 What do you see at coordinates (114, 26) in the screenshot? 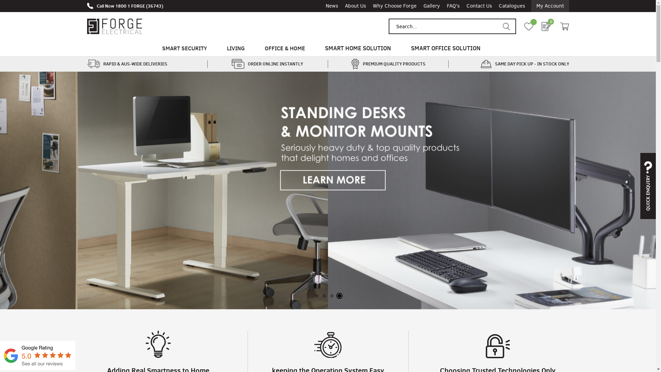
I see `Forge Electrical` at bounding box center [114, 26].